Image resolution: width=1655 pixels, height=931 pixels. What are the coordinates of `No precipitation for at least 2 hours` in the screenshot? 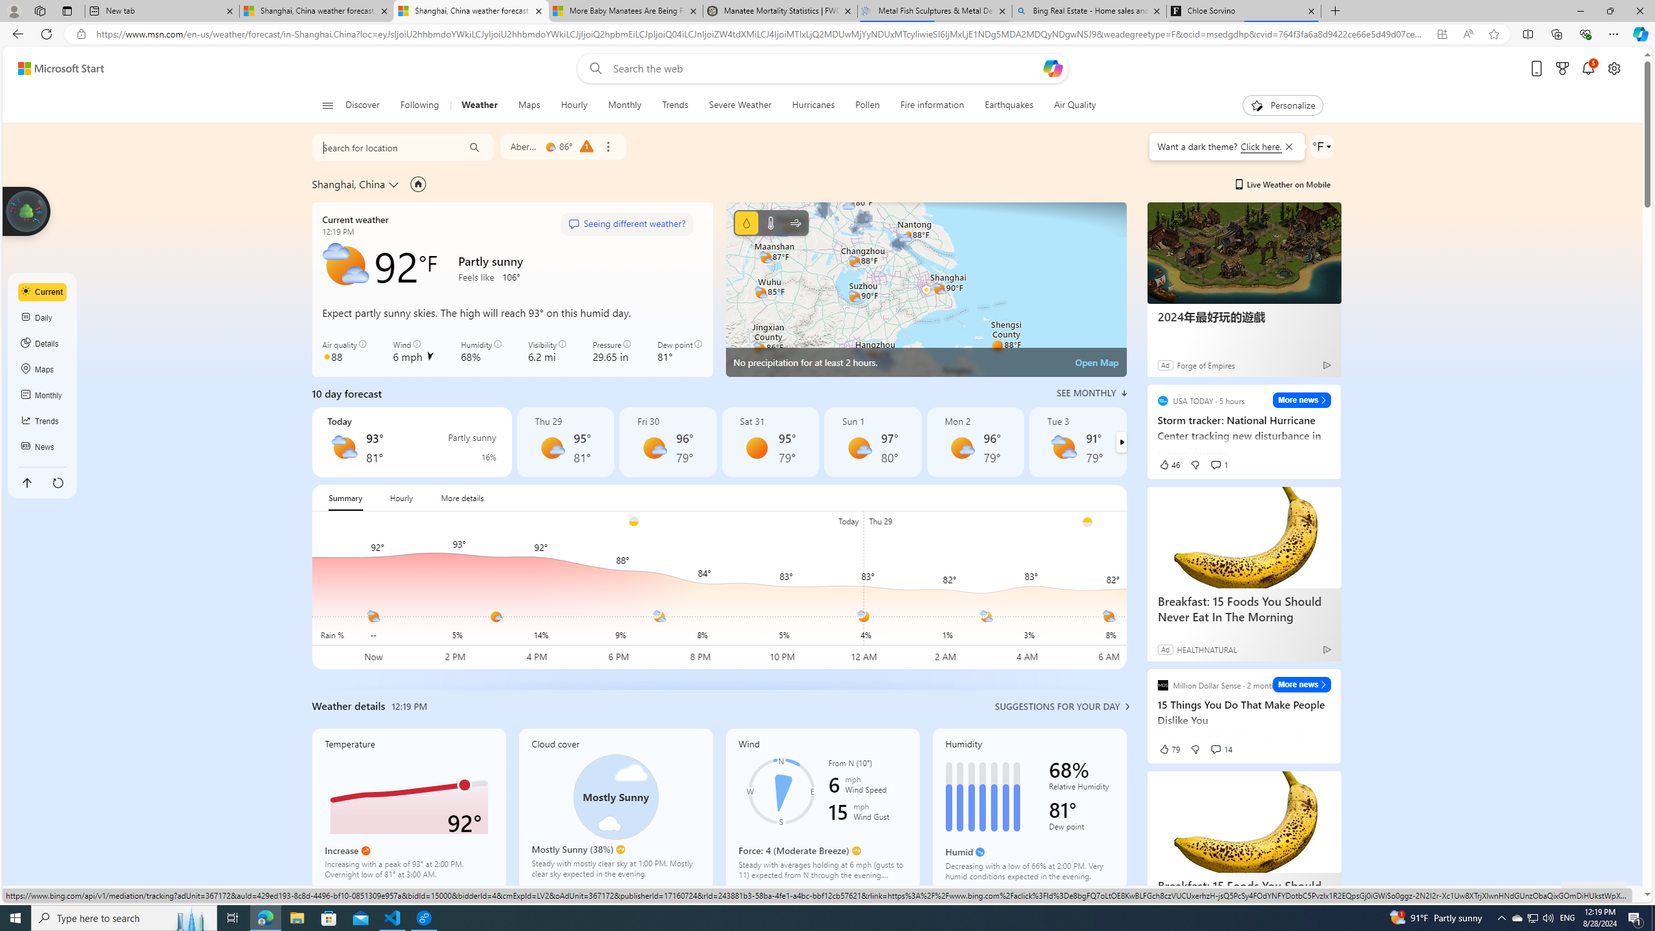 It's located at (926, 290).